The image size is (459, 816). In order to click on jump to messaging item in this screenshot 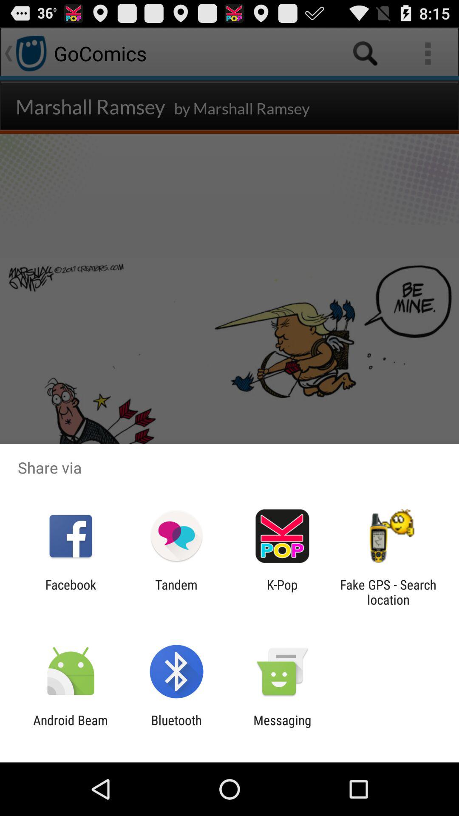, I will do `click(282, 728)`.